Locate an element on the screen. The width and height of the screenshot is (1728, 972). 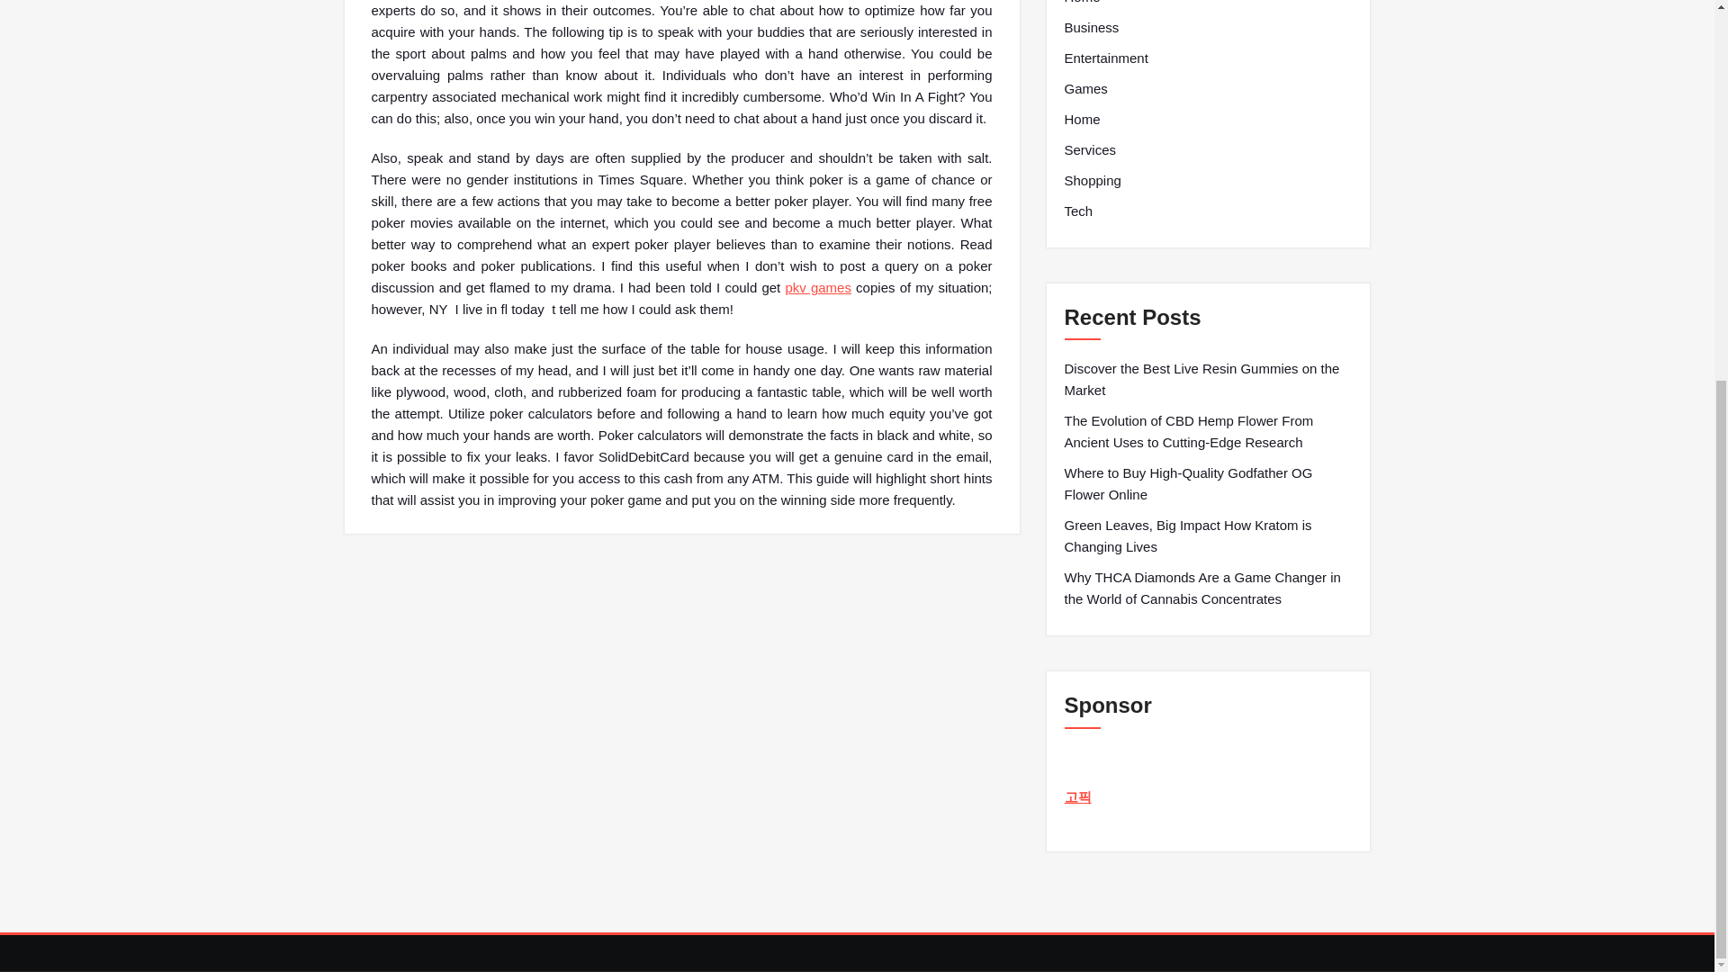
Games is located at coordinates (1085, 89).